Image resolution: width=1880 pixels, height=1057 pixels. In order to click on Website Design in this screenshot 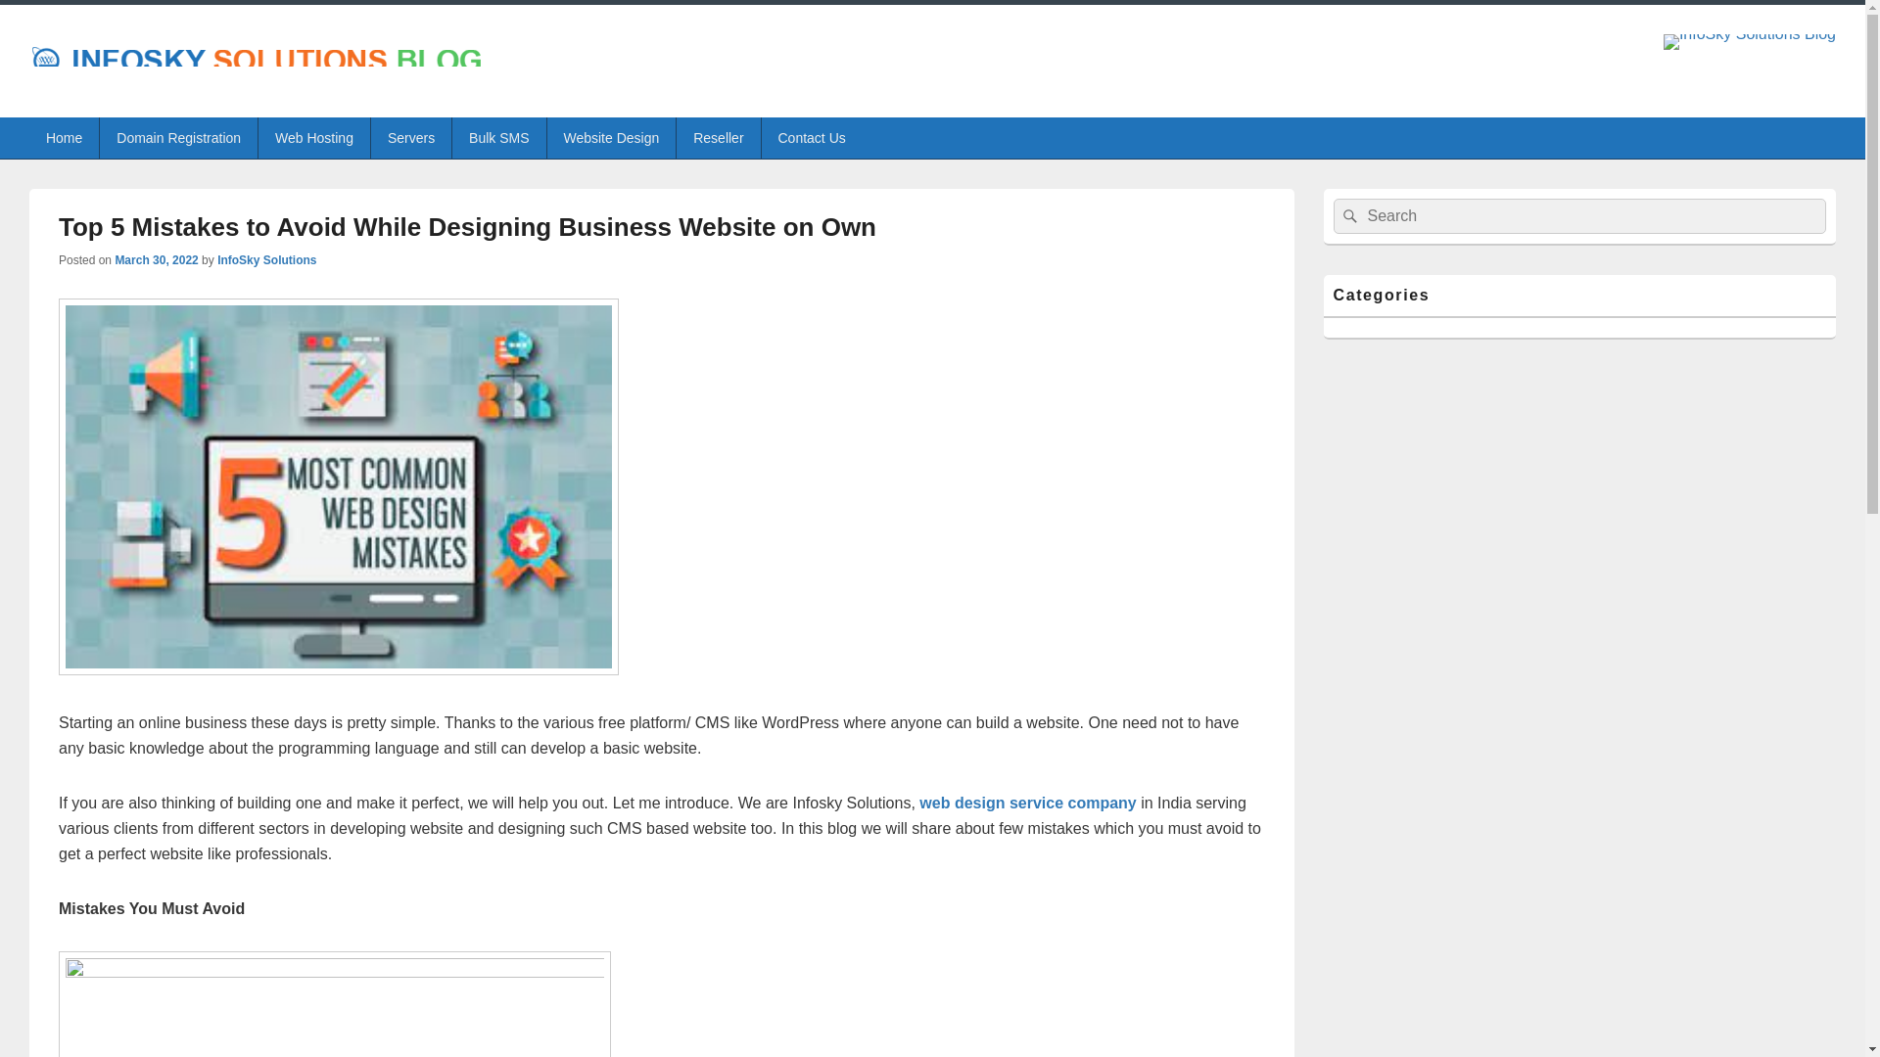, I will do `click(611, 137)`.